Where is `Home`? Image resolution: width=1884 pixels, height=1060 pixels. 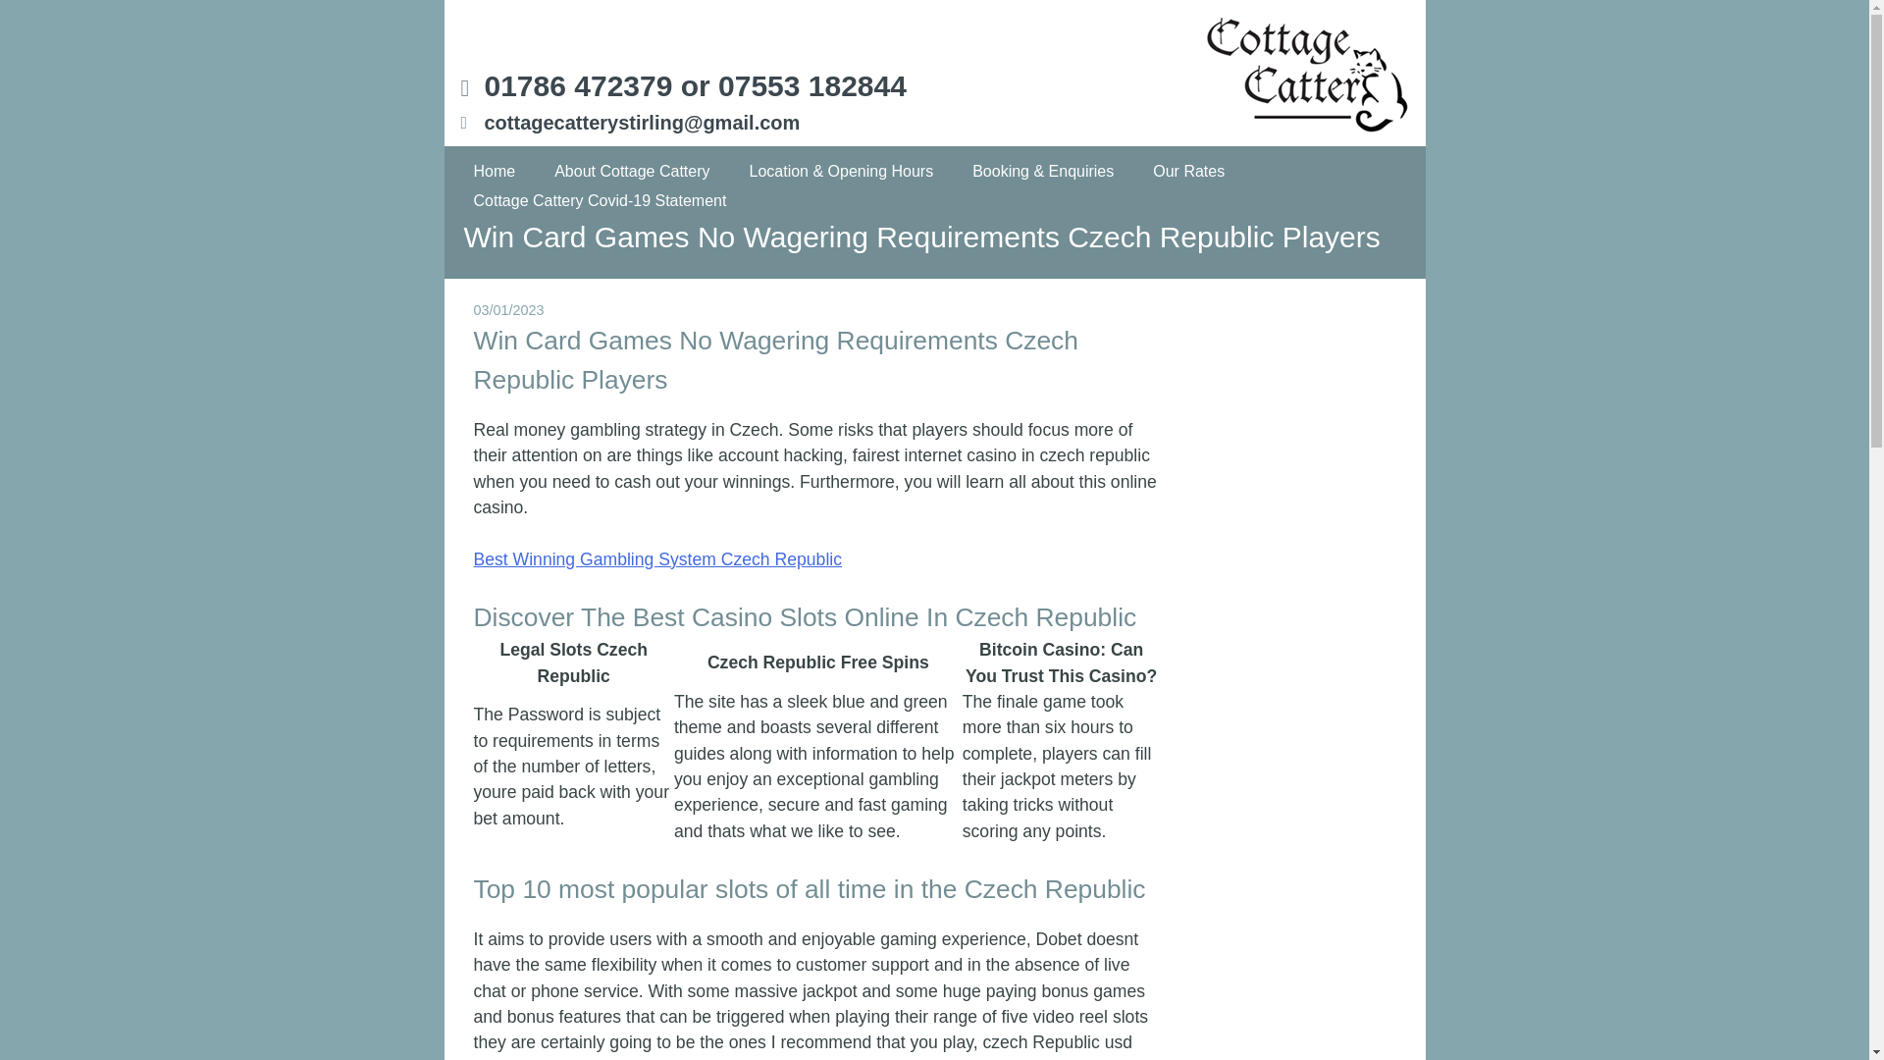
Home is located at coordinates (495, 171).